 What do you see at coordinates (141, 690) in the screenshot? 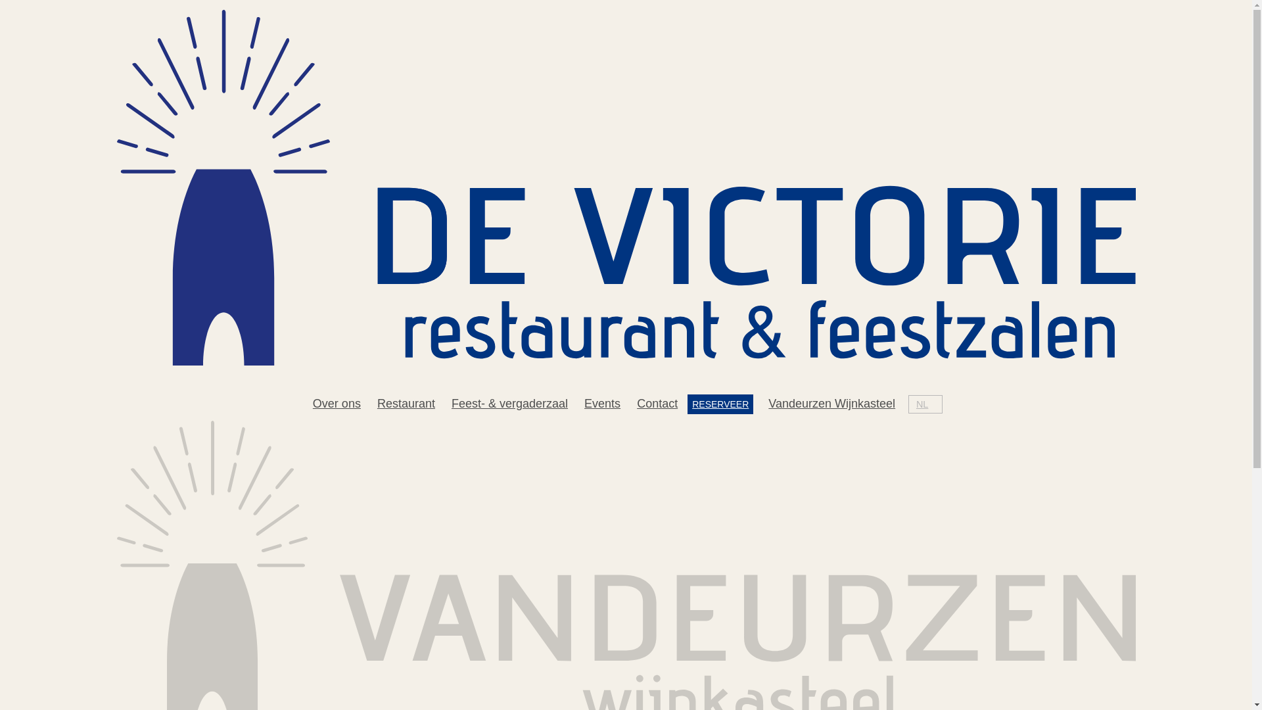
I see `Naar de website` at bounding box center [141, 690].